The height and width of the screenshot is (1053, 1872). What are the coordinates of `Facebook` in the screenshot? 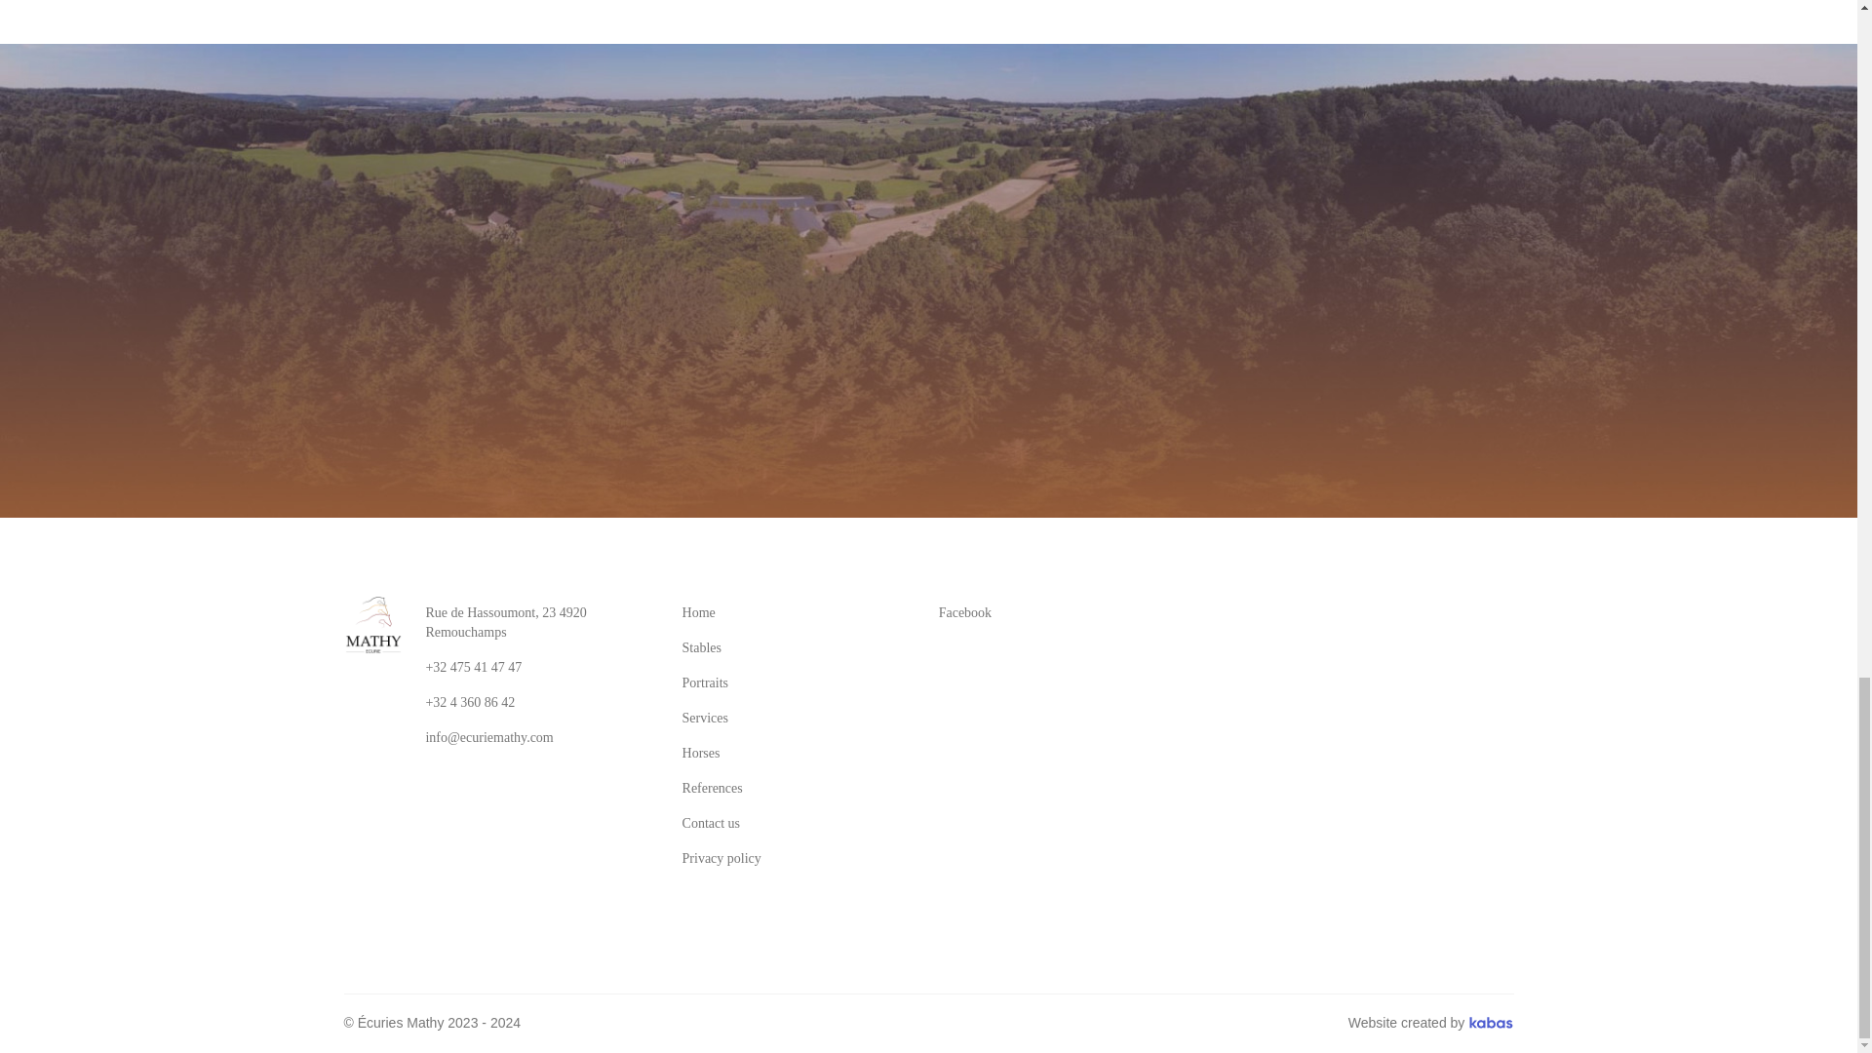 It's located at (1051, 612).